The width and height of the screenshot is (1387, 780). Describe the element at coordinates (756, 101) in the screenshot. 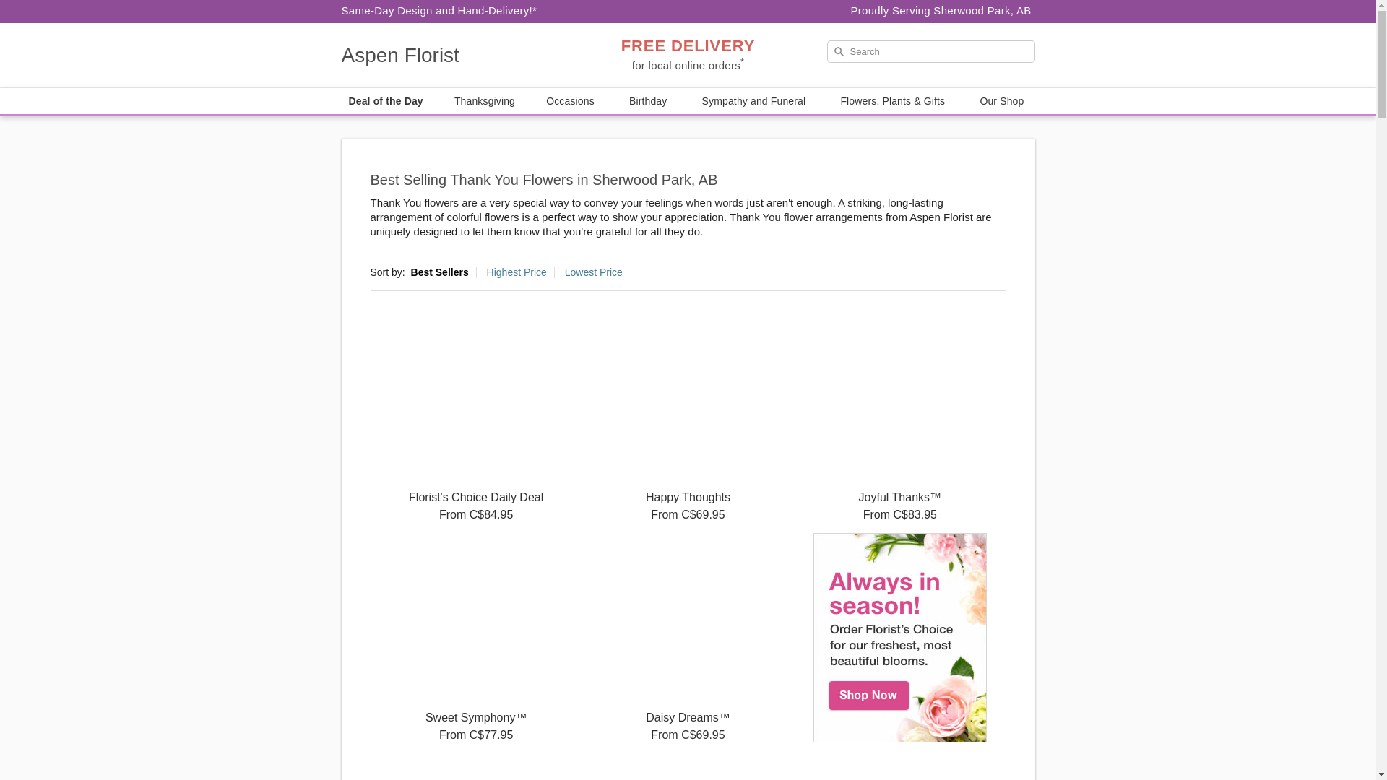

I see `Sympathy and Funeral` at that location.